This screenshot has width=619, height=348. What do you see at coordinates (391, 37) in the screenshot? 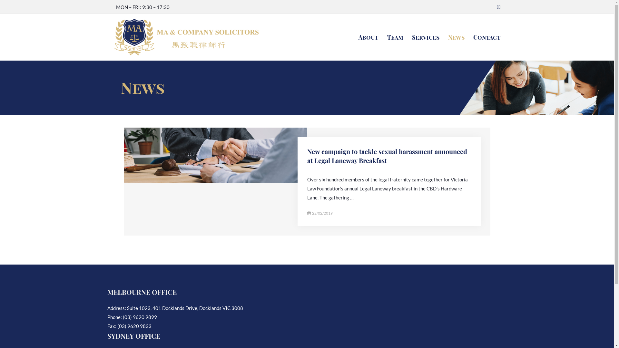
I see `Team` at bounding box center [391, 37].